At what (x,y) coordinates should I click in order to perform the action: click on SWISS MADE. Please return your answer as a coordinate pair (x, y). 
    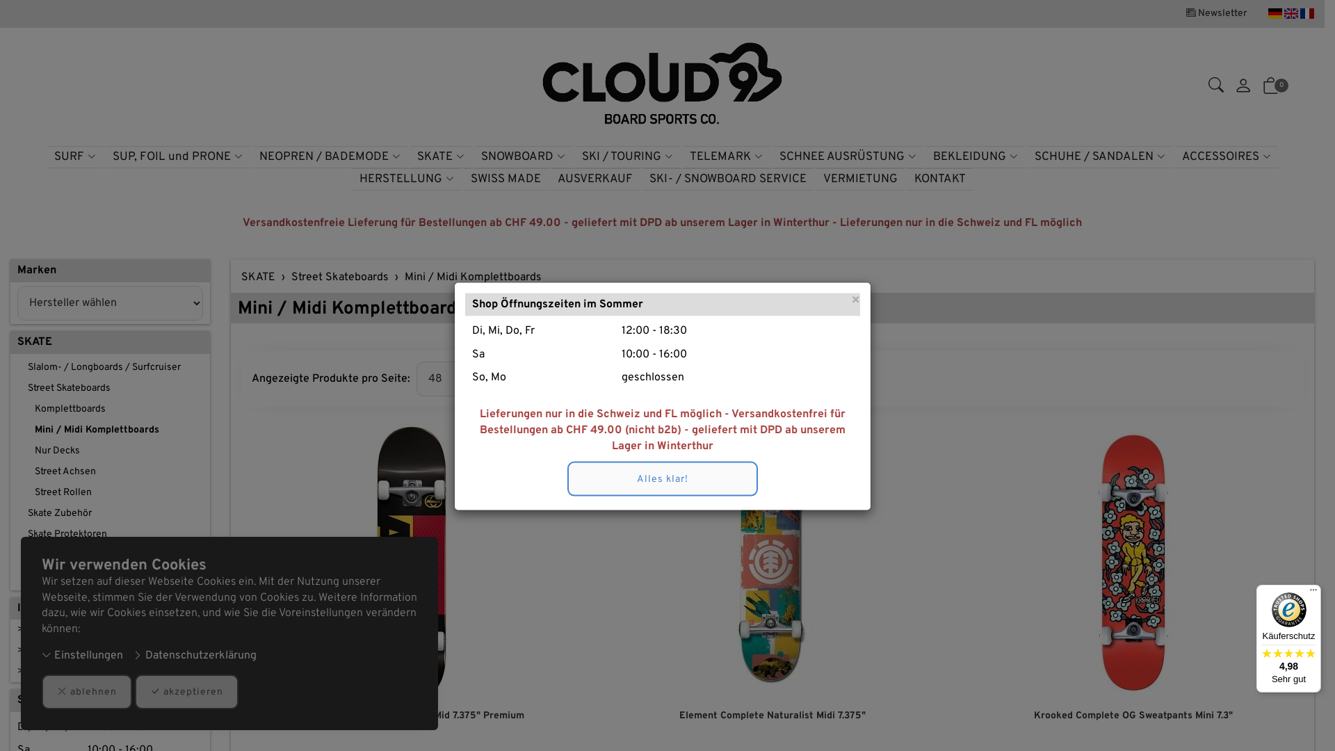
    Looking at the image, I should click on (505, 179).